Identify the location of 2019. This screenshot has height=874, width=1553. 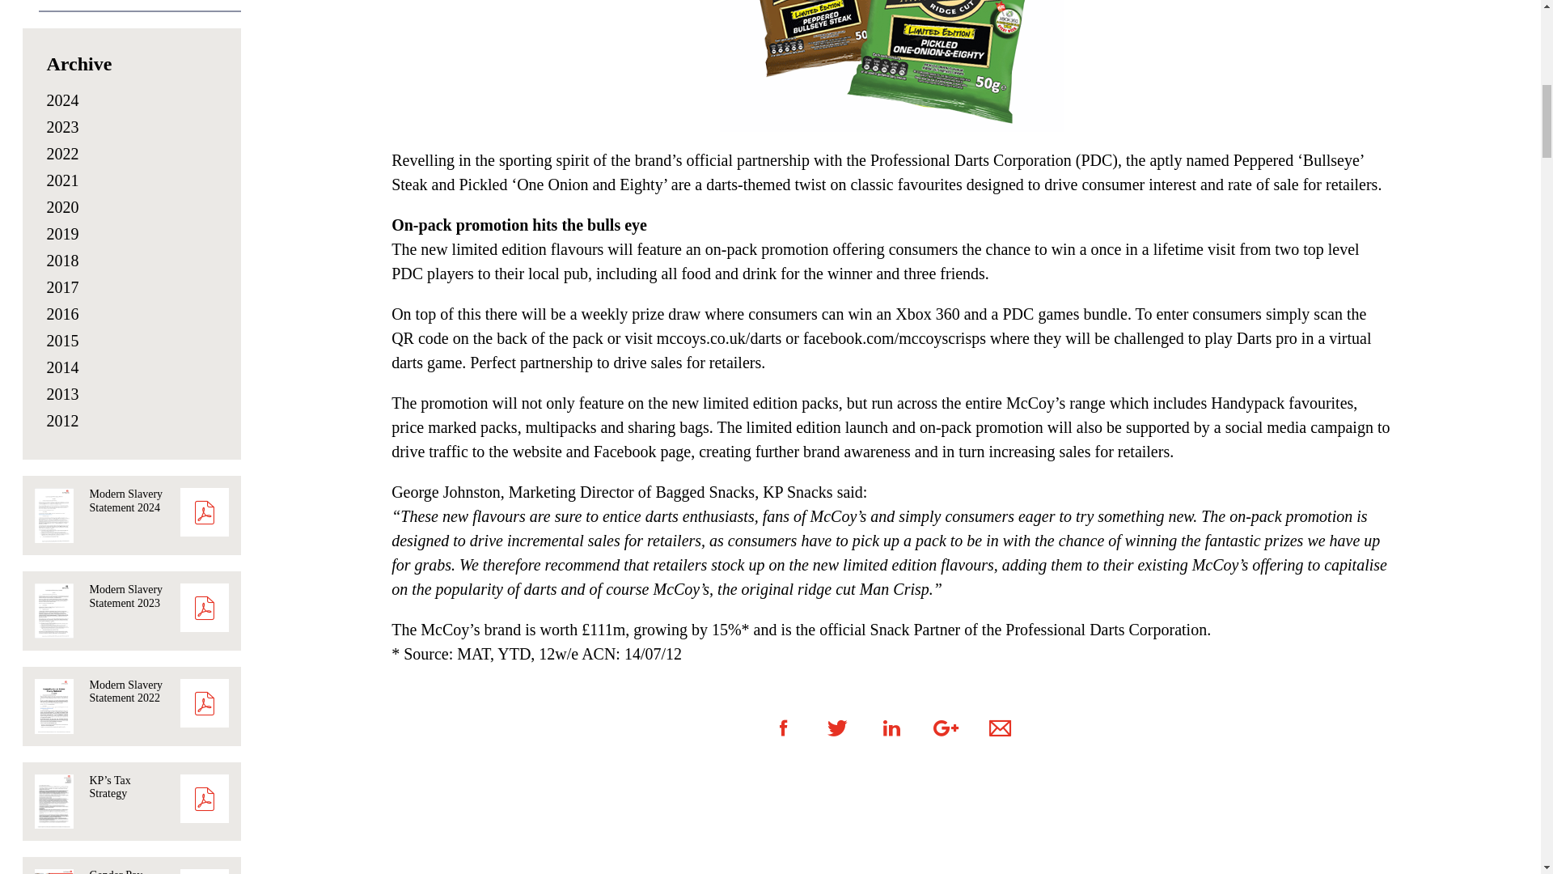
(62, 233).